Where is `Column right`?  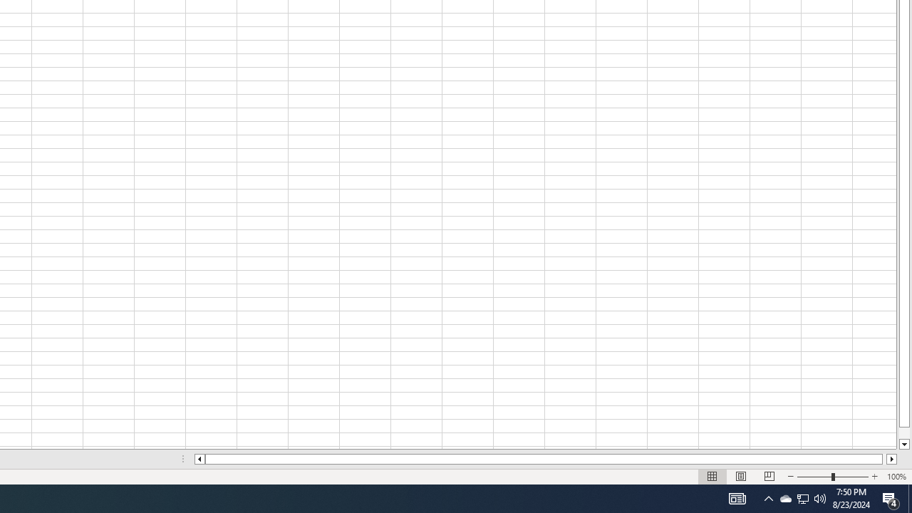 Column right is located at coordinates (892, 459).